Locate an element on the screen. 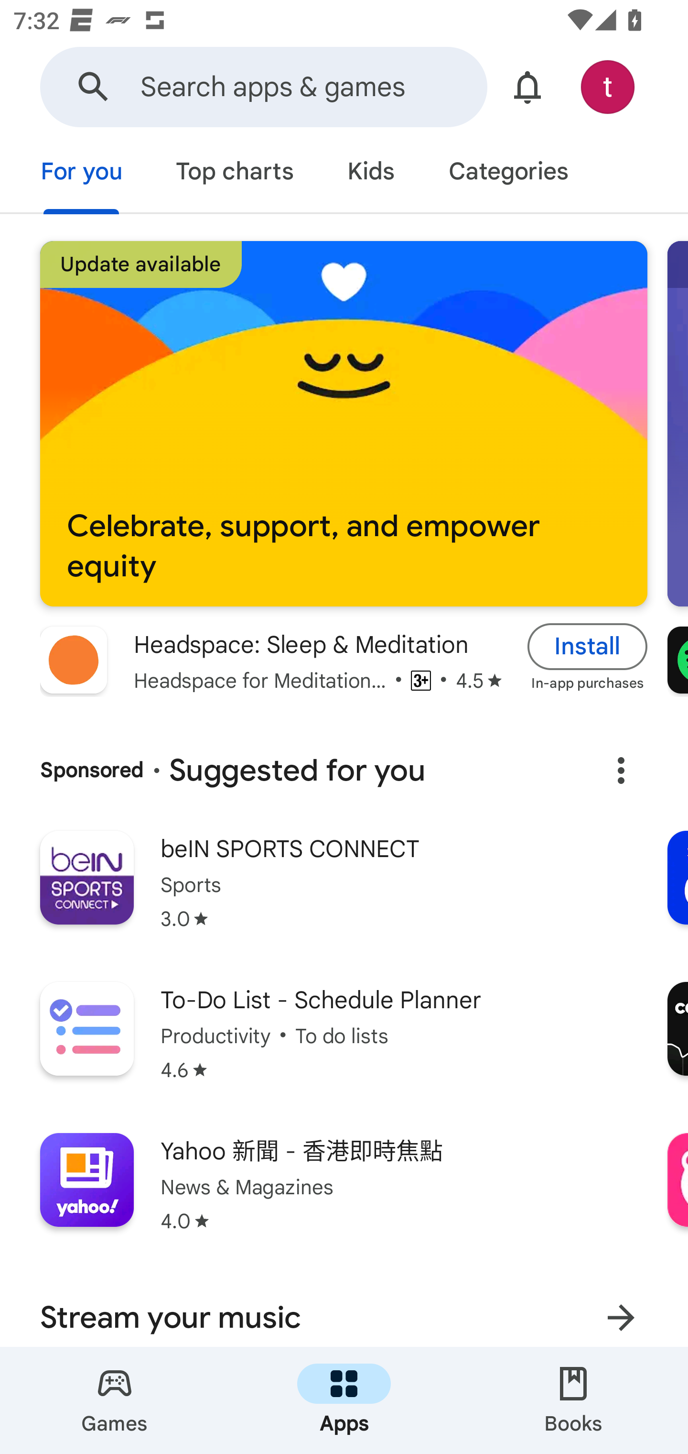 The height and width of the screenshot is (1454, 688). beIN SPORTS CONNECT
Sports
Star rating: 3.0
 is located at coordinates (344, 892).